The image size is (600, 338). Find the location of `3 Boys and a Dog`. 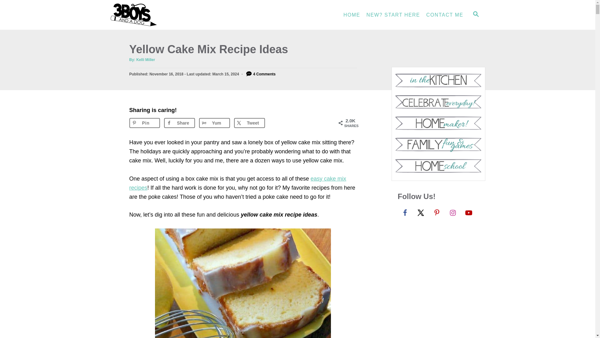

3 Boys and a Dog is located at coordinates (166, 15).